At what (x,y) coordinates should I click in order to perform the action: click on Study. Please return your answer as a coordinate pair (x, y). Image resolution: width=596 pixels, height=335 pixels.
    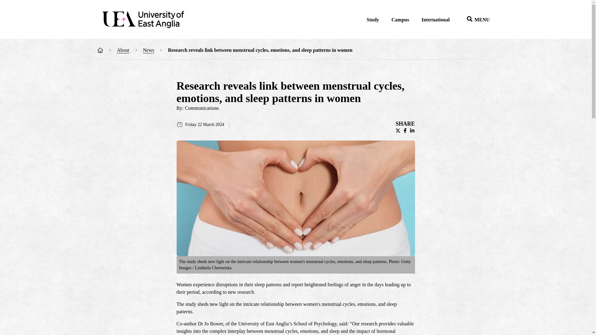
    Looking at the image, I should click on (372, 20).